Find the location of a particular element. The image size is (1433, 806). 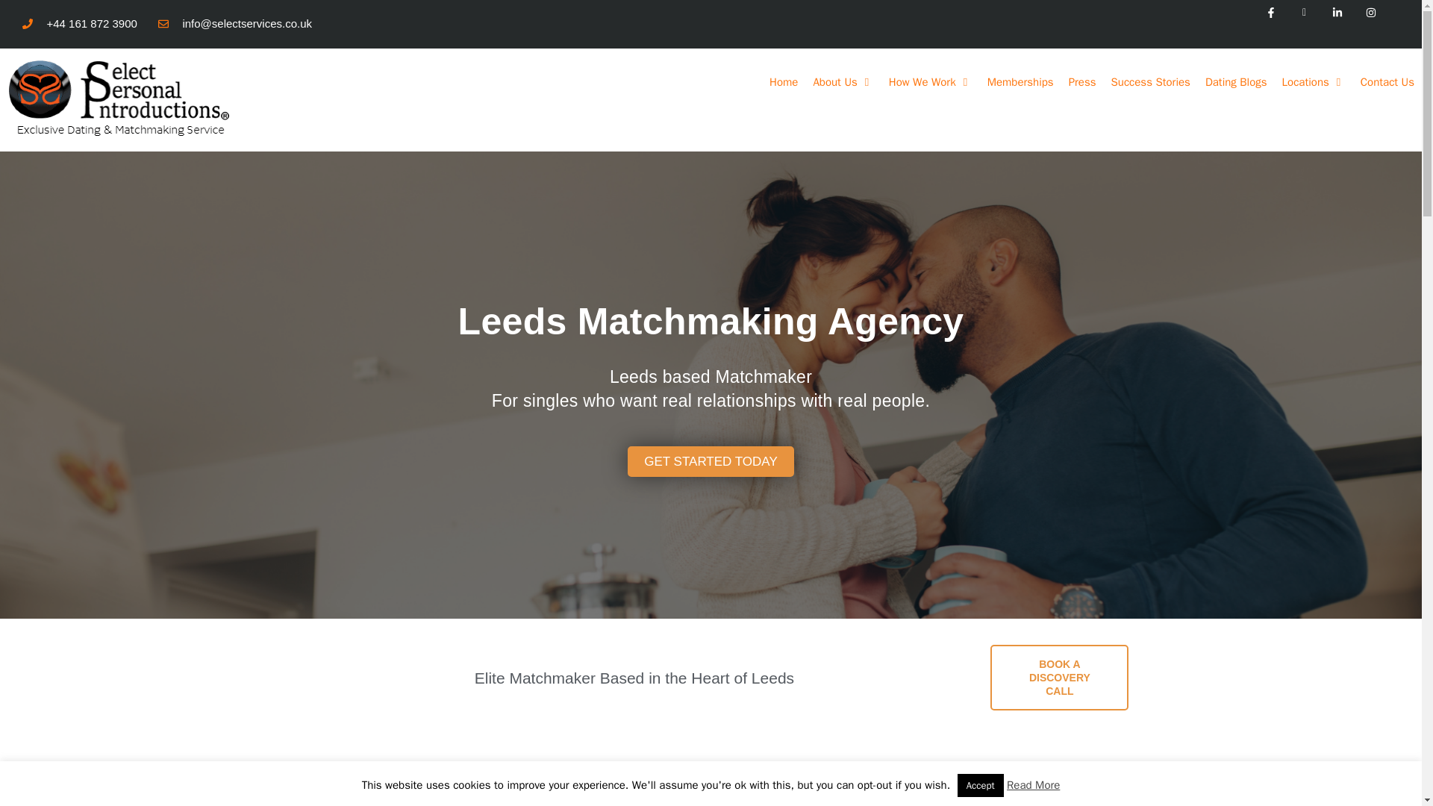

Home is located at coordinates (784, 82).